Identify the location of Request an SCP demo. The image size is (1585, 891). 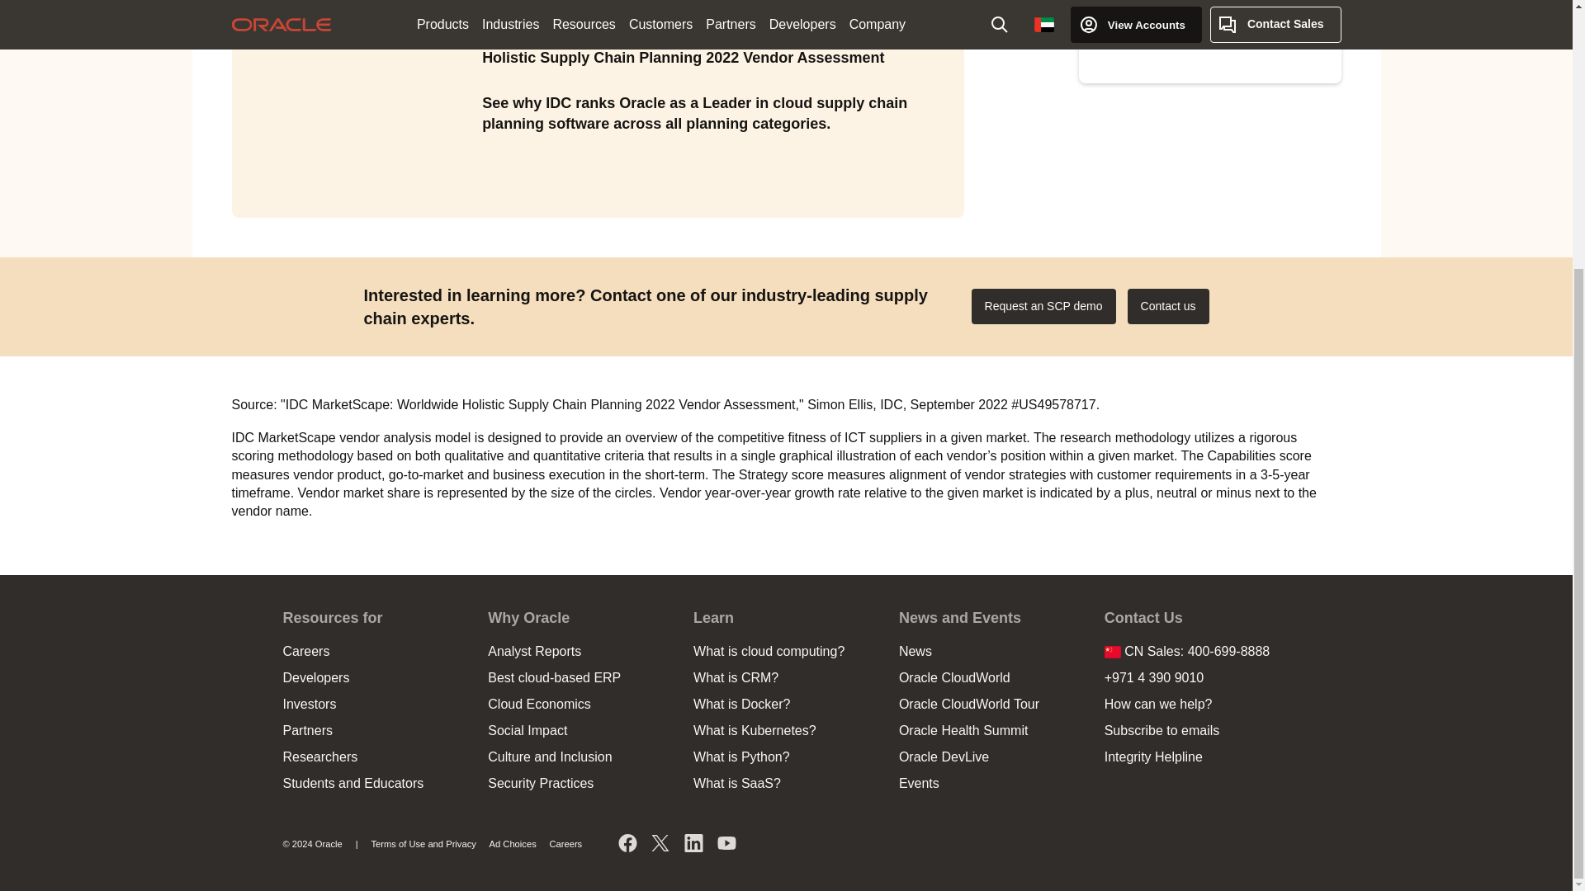
(1043, 306).